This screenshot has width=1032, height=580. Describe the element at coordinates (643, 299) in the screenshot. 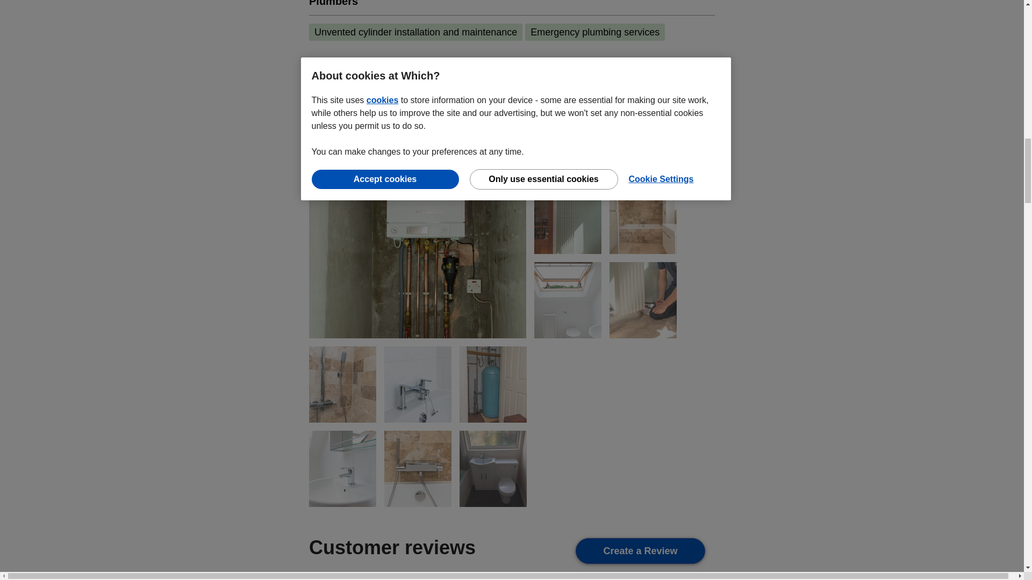

I see `rad valve.jpg` at that location.